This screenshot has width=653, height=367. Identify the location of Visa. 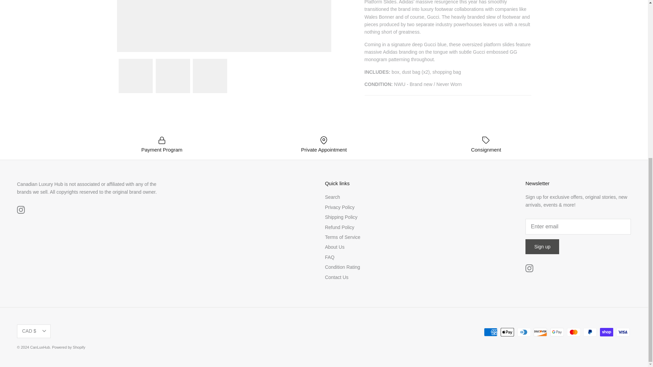
(623, 332).